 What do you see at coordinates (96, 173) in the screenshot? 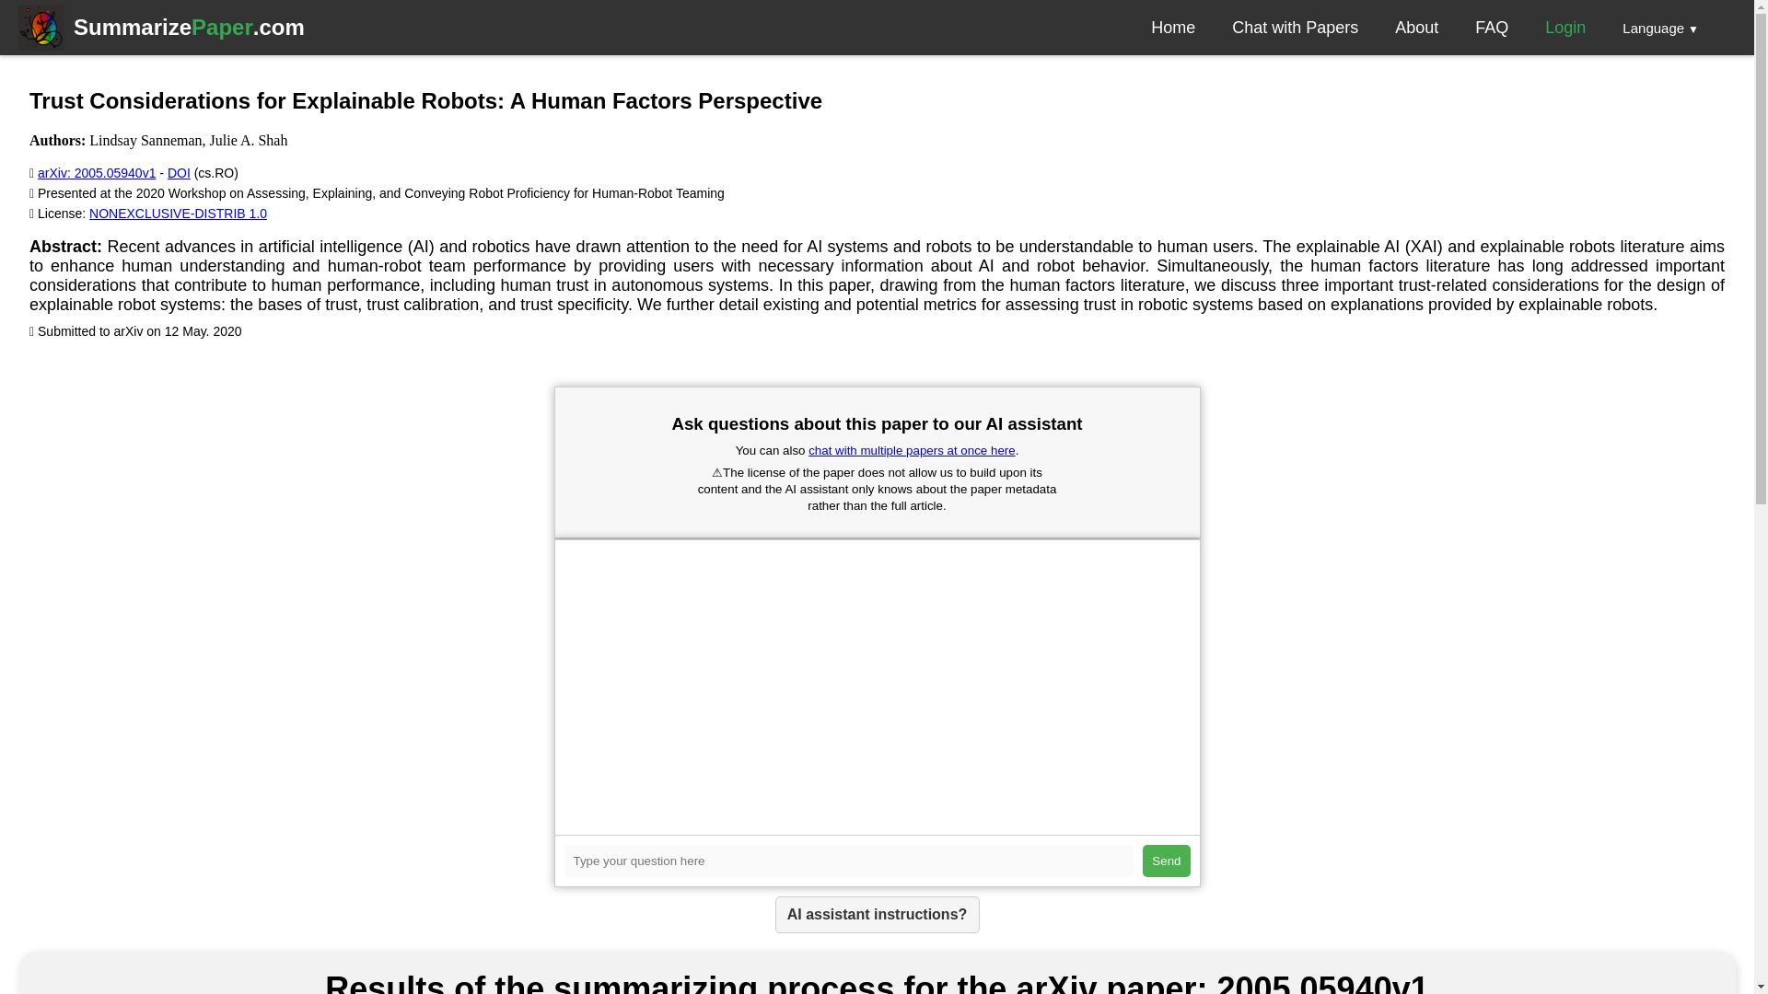
I see `NONEXCLUSIVE-DISTRIB 1.0` at bounding box center [96, 173].